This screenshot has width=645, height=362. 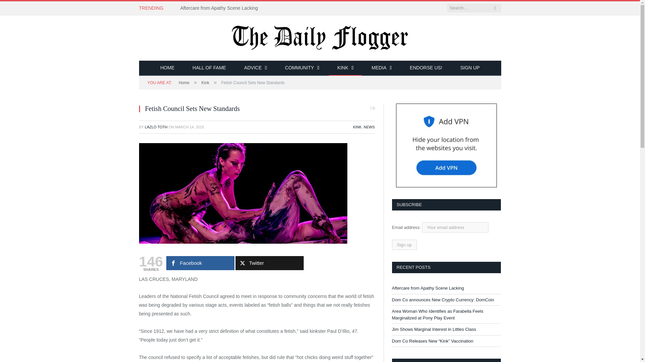 I want to click on LAZLO TOTH, so click(x=156, y=127).